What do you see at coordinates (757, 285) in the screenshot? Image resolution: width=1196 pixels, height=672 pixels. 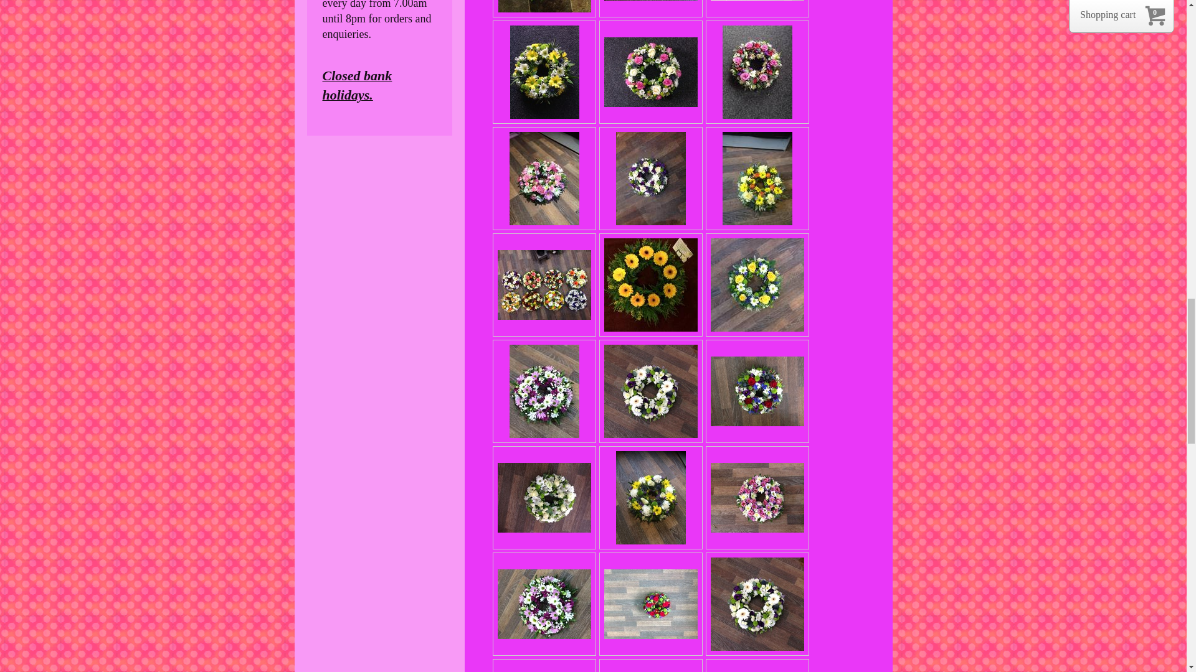 I see `sunflower wreath` at bounding box center [757, 285].